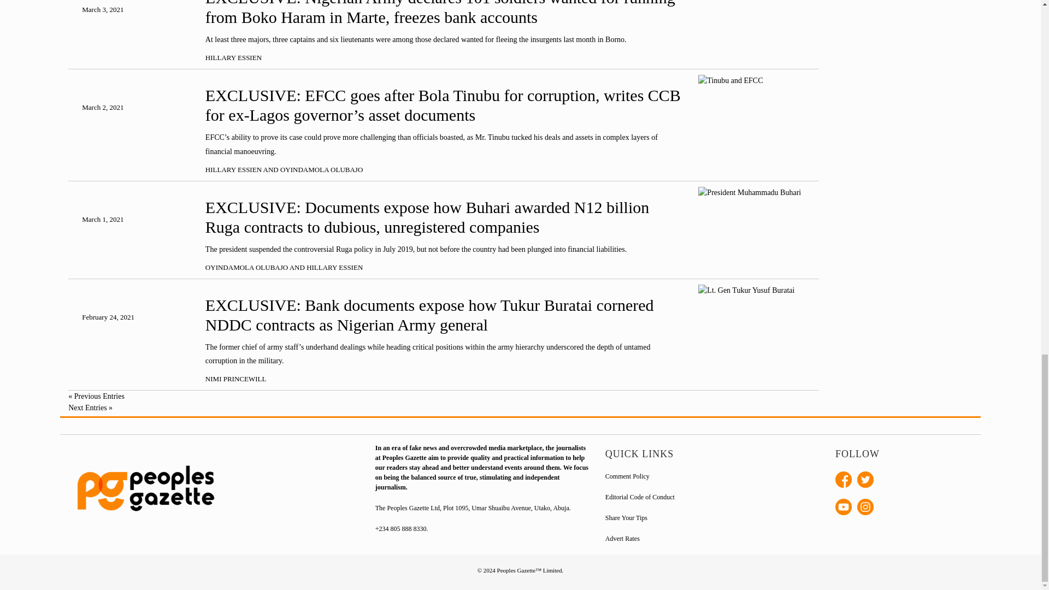 Image resolution: width=1049 pixels, height=590 pixels. I want to click on Posts by HILLARY ESSIEN, so click(233, 58).